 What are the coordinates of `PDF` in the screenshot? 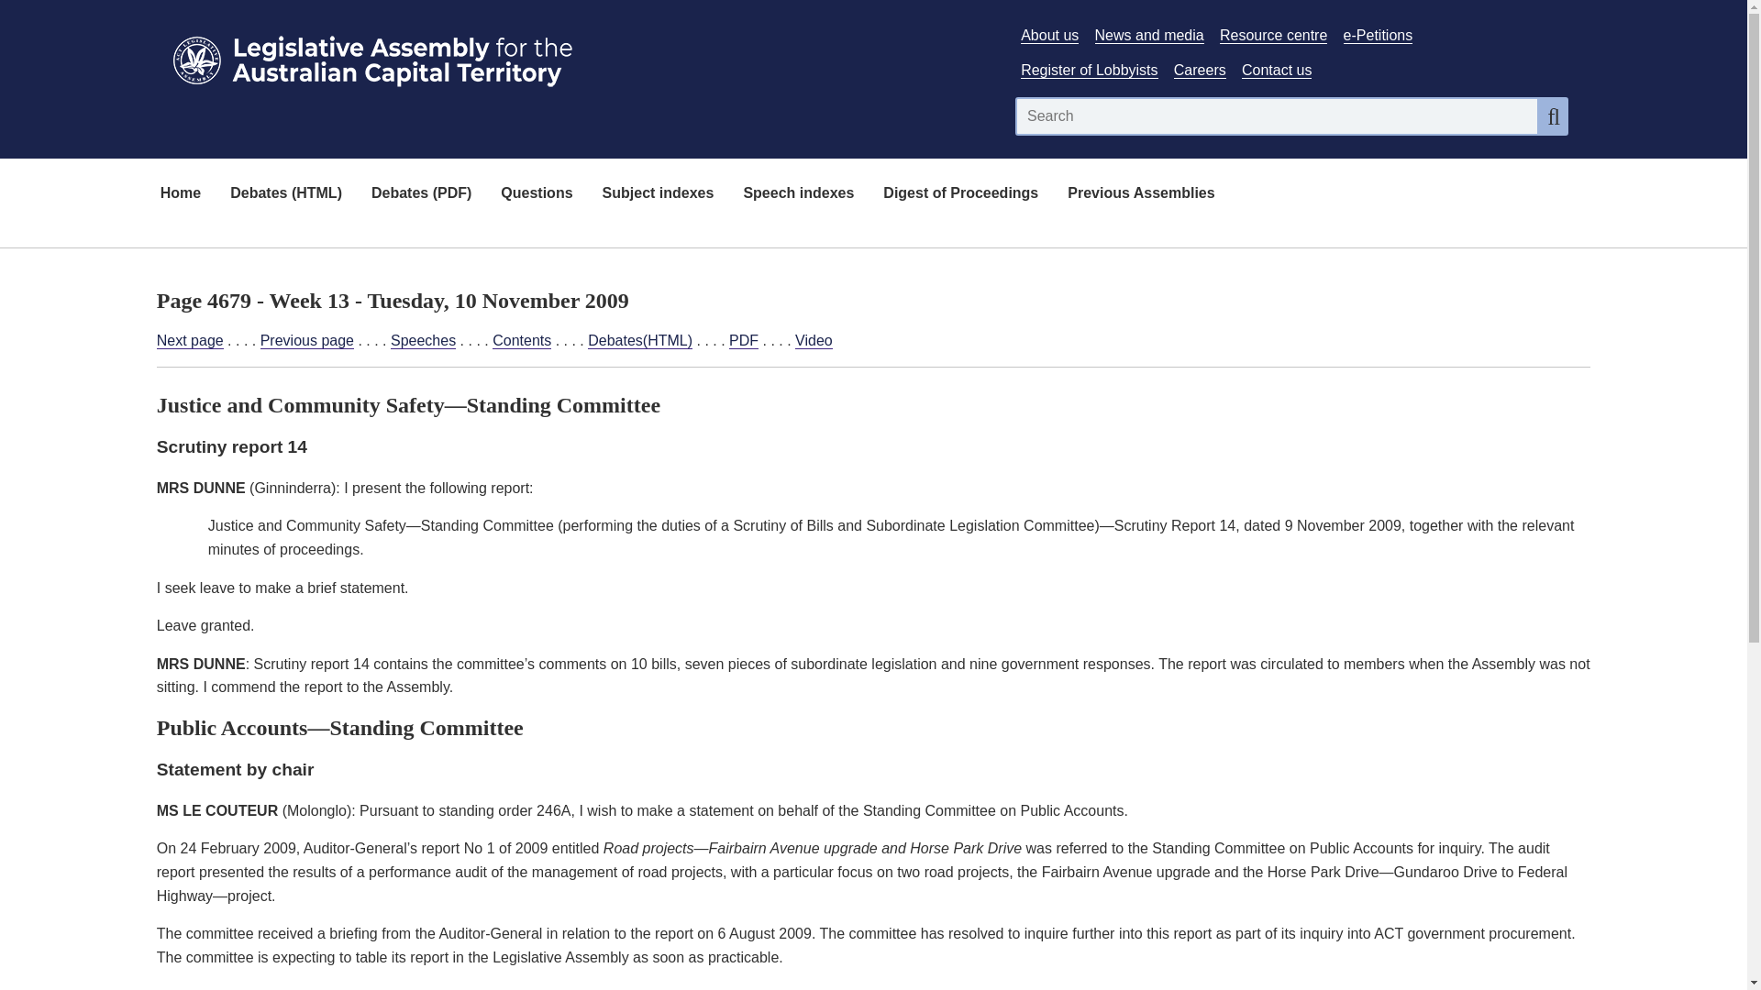 It's located at (743, 341).